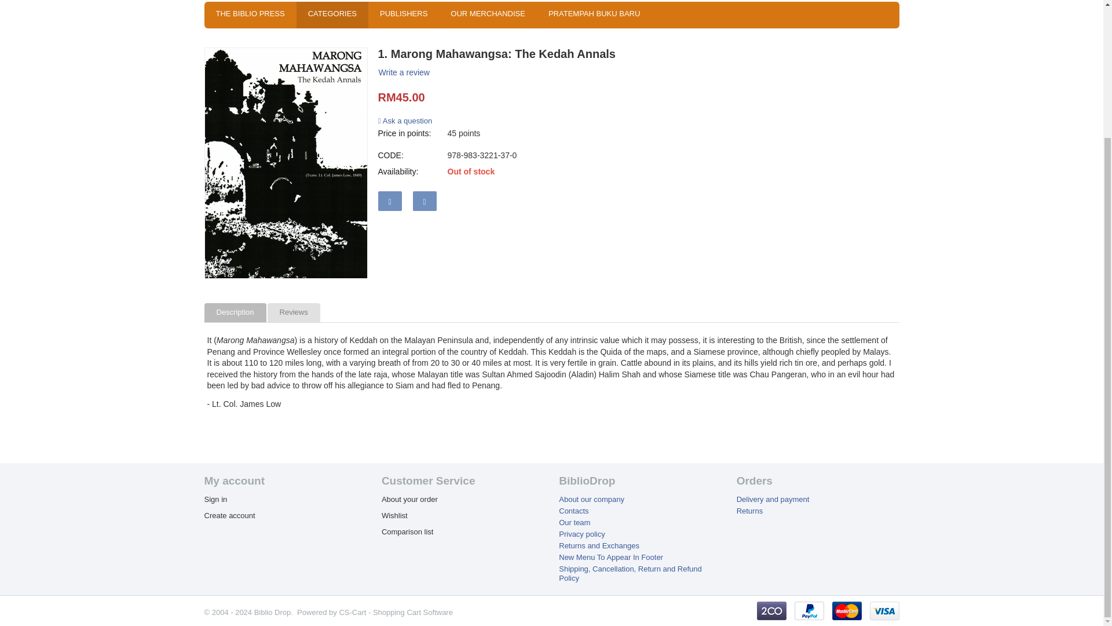  I want to click on PUBLISHERS, so click(403, 15).